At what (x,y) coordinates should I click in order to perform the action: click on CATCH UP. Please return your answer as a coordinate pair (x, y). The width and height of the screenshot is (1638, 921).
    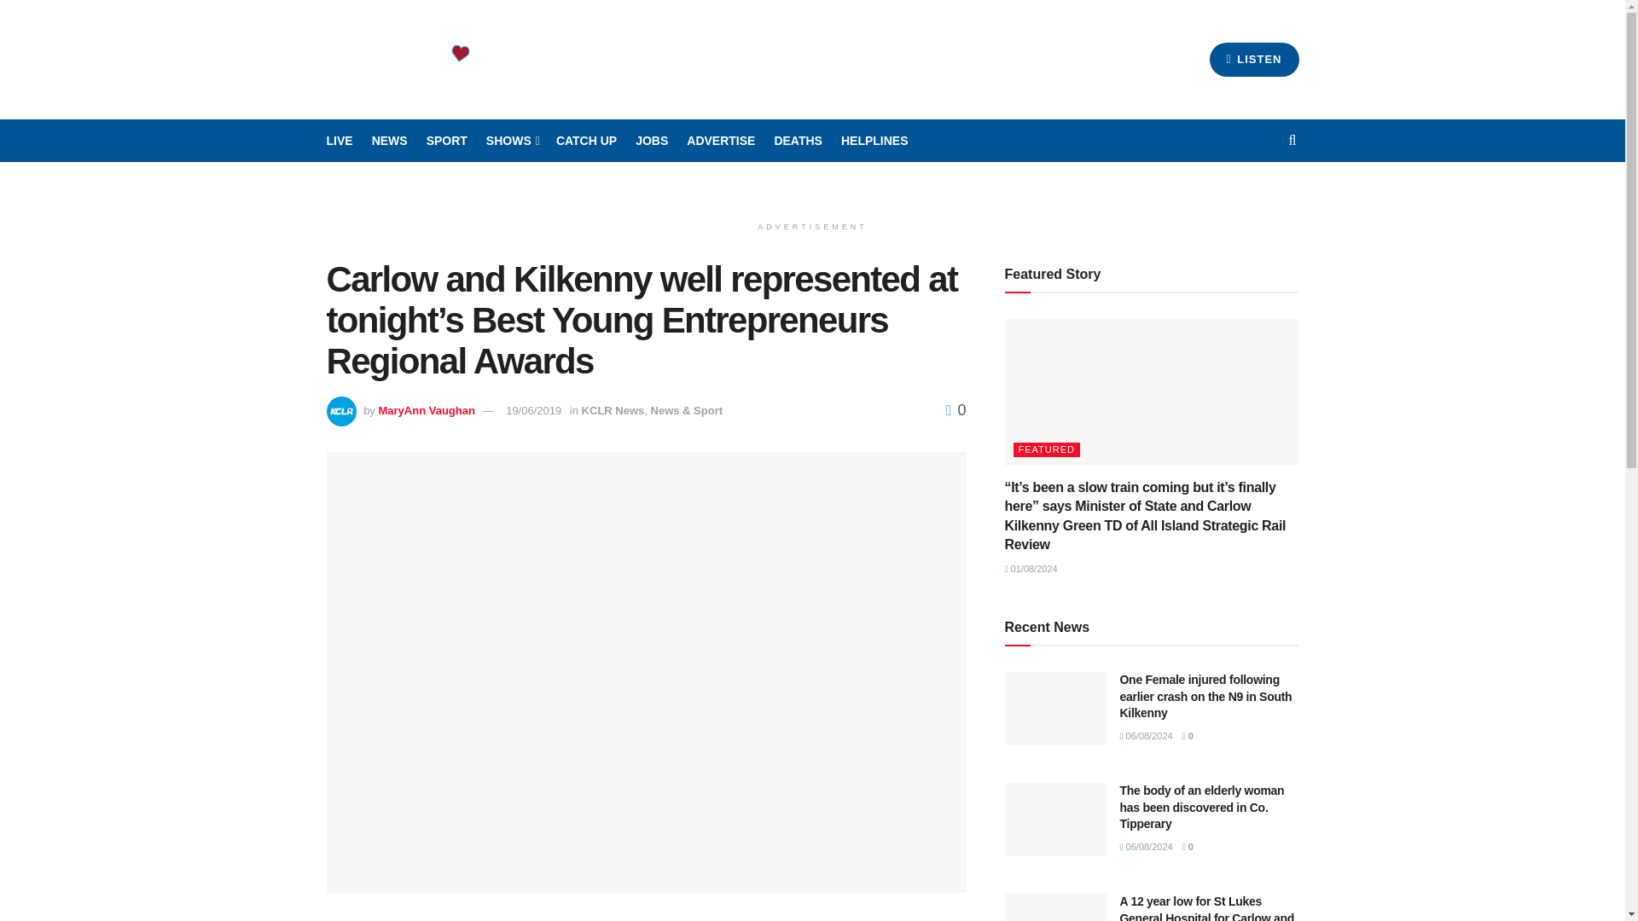
    Looking at the image, I should click on (587, 141).